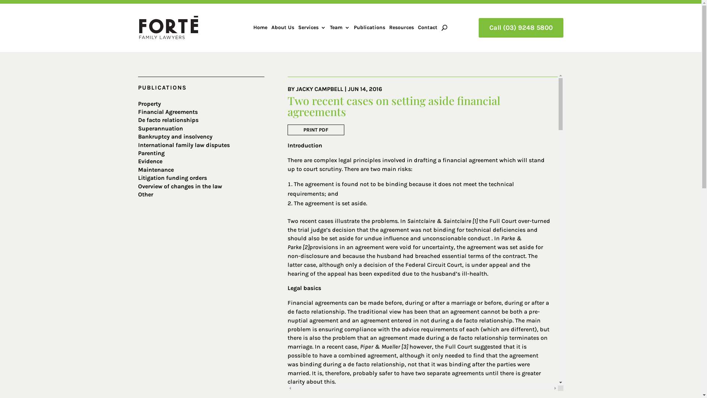  What do you see at coordinates (150, 161) in the screenshot?
I see `Evidence` at bounding box center [150, 161].